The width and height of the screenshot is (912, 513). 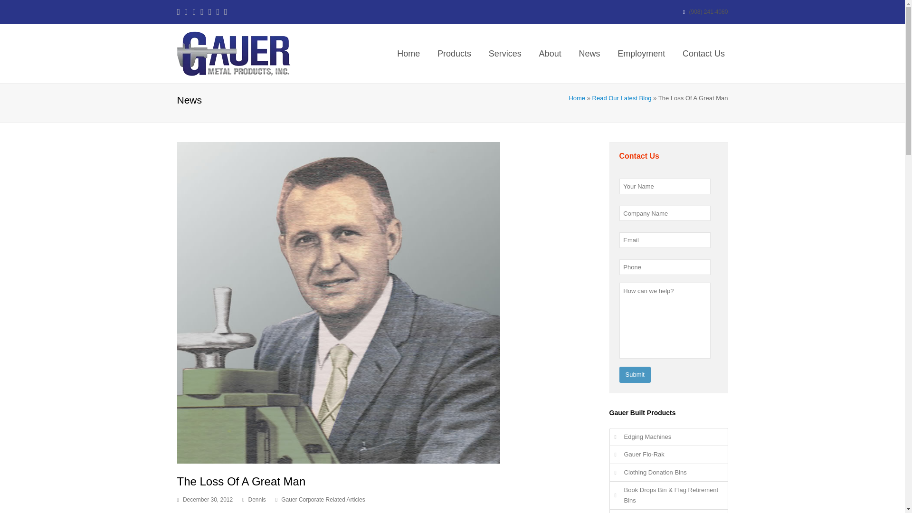 What do you see at coordinates (589, 53) in the screenshot?
I see `News` at bounding box center [589, 53].